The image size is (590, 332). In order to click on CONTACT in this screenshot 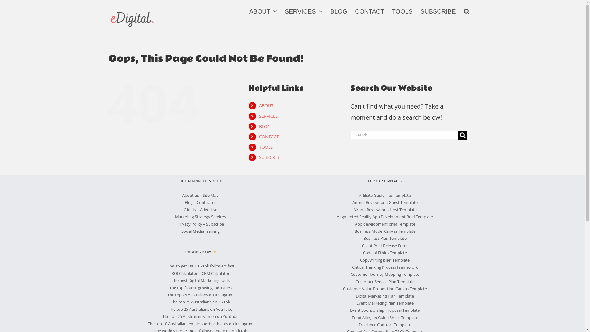, I will do `click(269, 136)`.